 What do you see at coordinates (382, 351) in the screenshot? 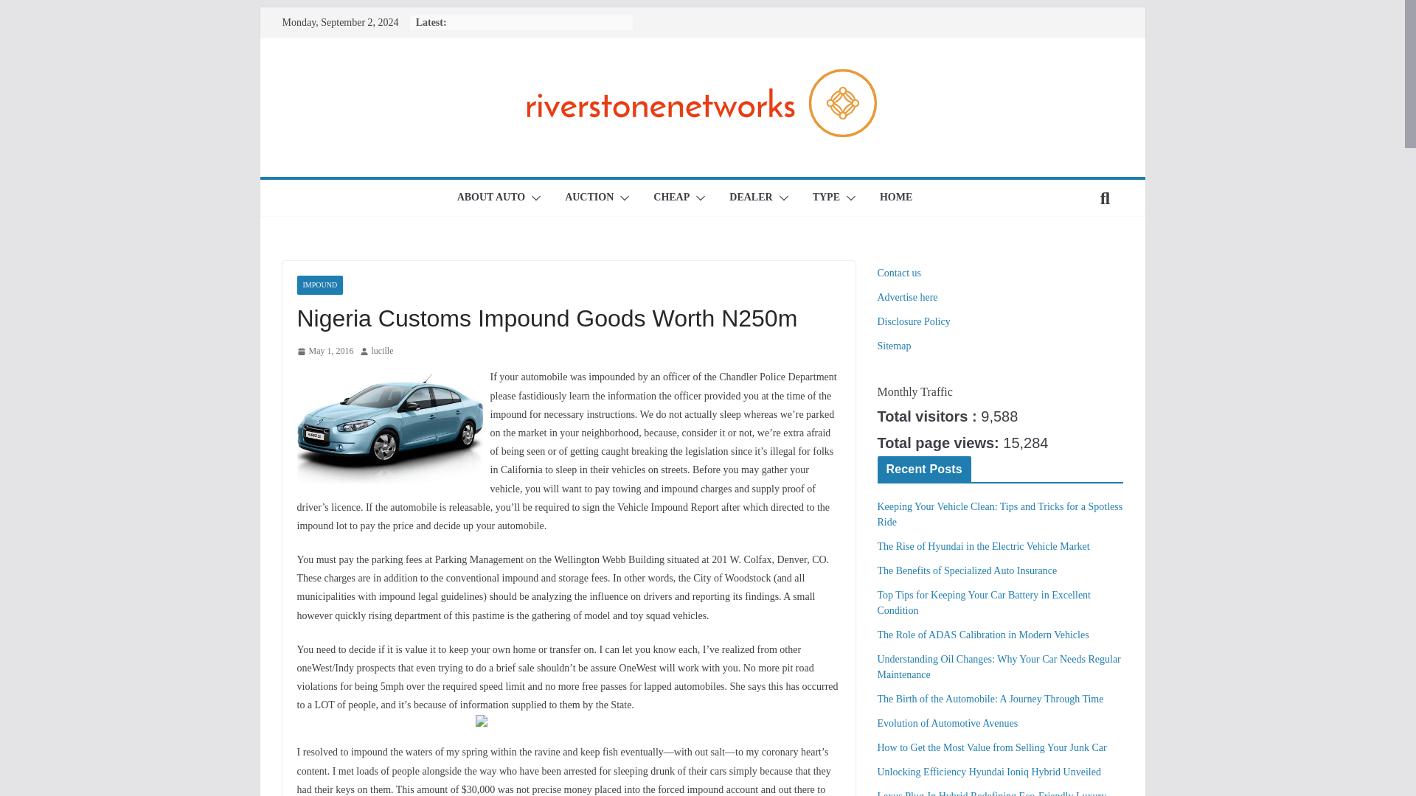
I see `lucille` at bounding box center [382, 351].